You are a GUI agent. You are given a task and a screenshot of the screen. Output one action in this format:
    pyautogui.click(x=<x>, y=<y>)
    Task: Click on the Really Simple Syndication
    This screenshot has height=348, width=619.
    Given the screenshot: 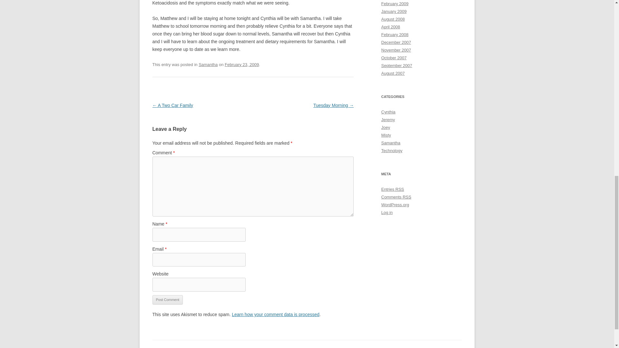 What is the action you would take?
    pyautogui.click(x=400, y=189)
    